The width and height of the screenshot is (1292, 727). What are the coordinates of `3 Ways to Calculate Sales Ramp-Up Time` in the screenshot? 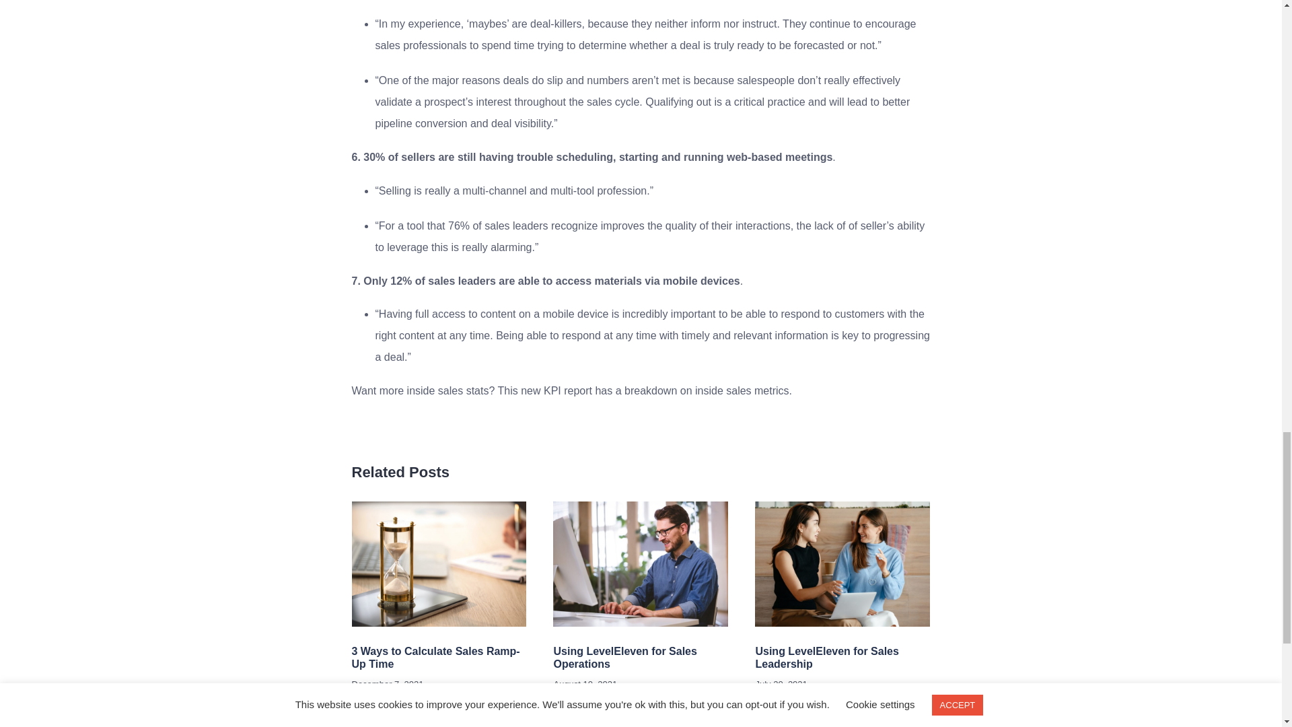 It's located at (435, 657).